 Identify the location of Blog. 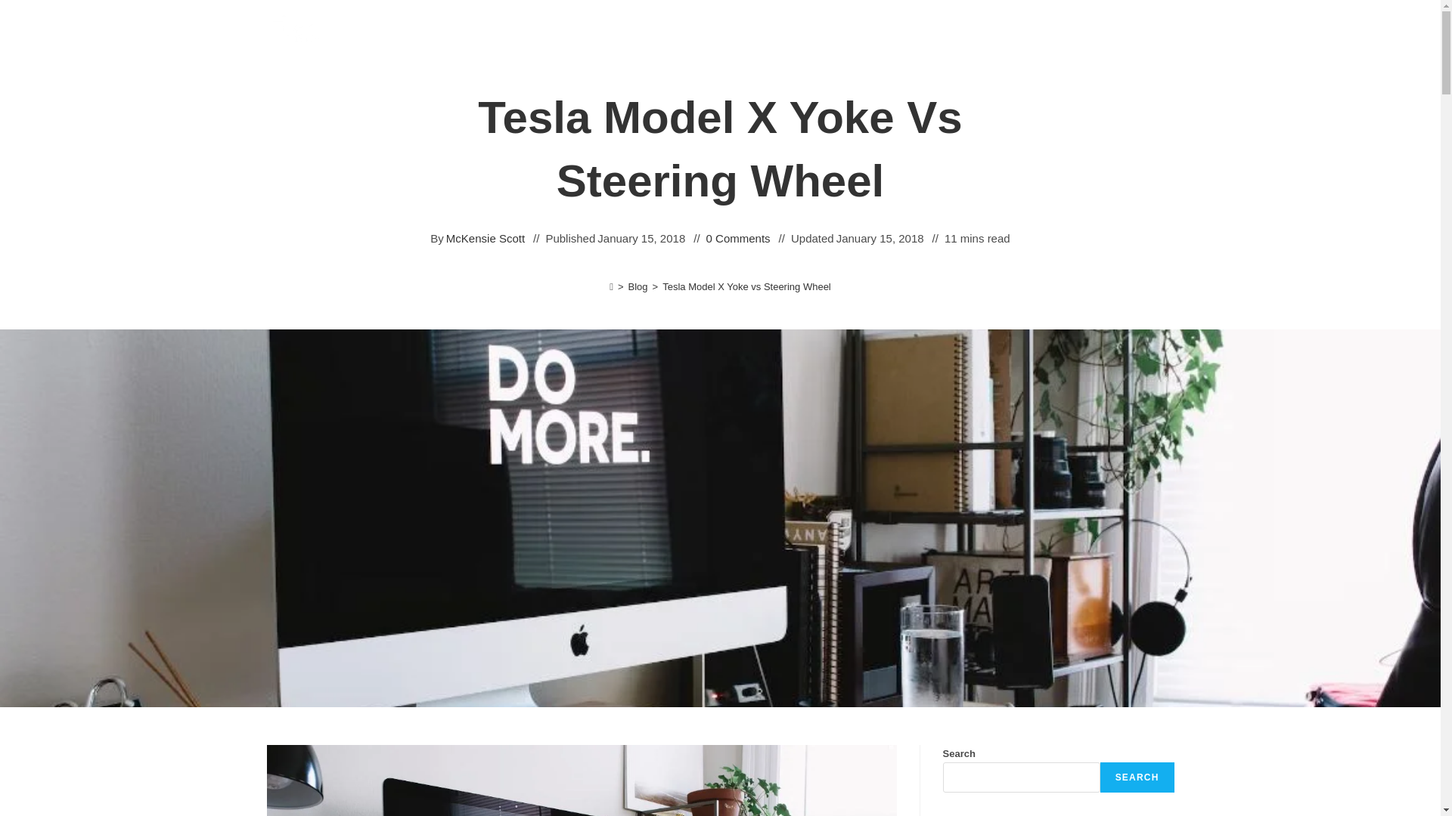
(638, 286).